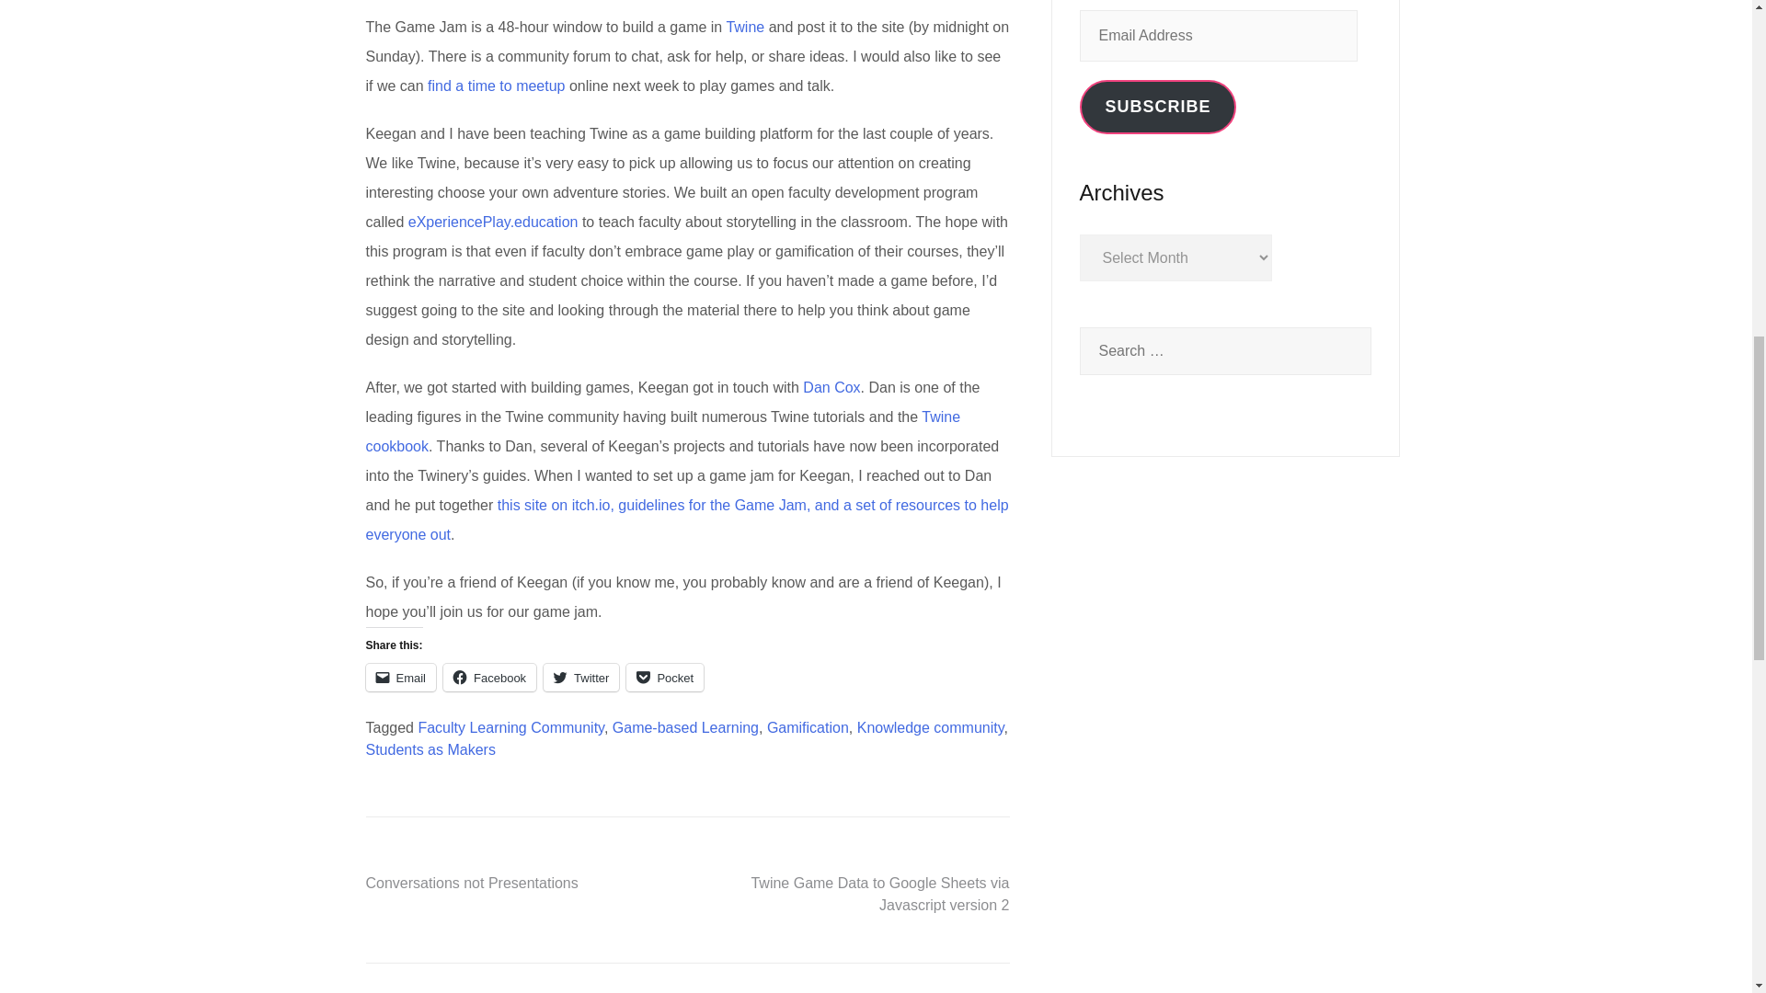 Image resolution: width=1766 pixels, height=993 pixels. I want to click on Email, so click(401, 677).